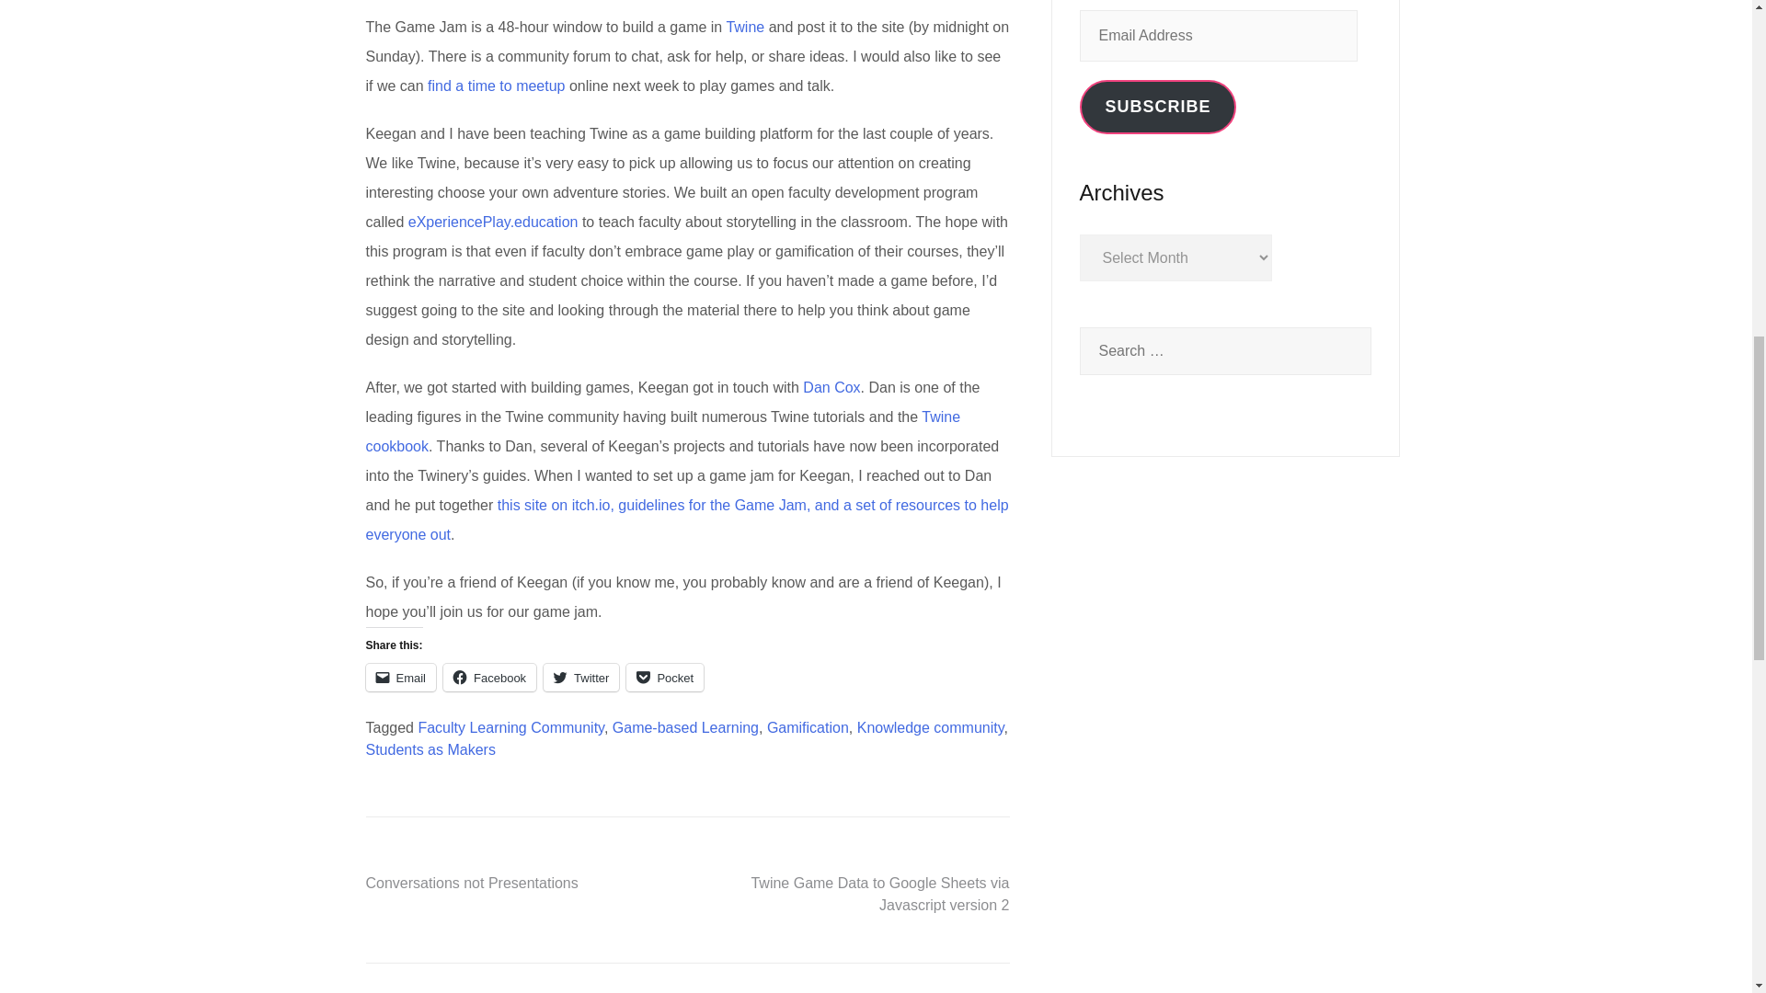 Image resolution: width=1766 pixels, height=993 pixels. I want to click on Email, so click(401, 677).